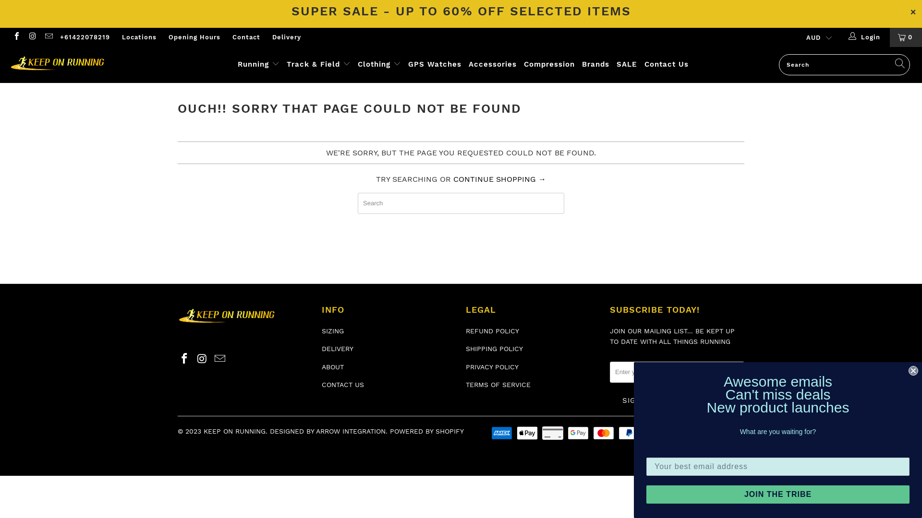 The height and width of the screenshot is (518, 922). Describe the element at coordinates (343, 385) in the screenshot. I see `CONTACT US` at that location.